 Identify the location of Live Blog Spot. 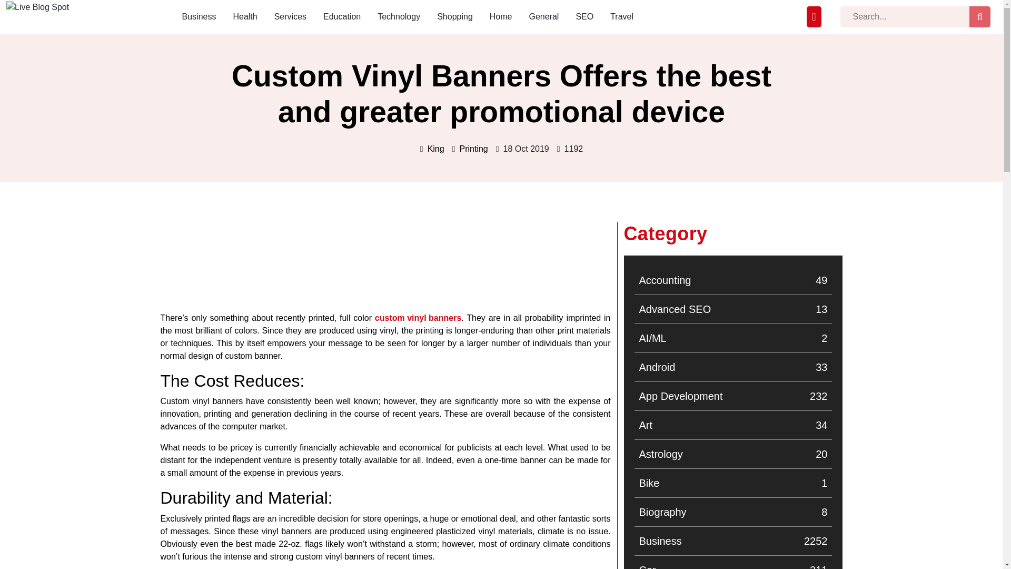
(37, 21).